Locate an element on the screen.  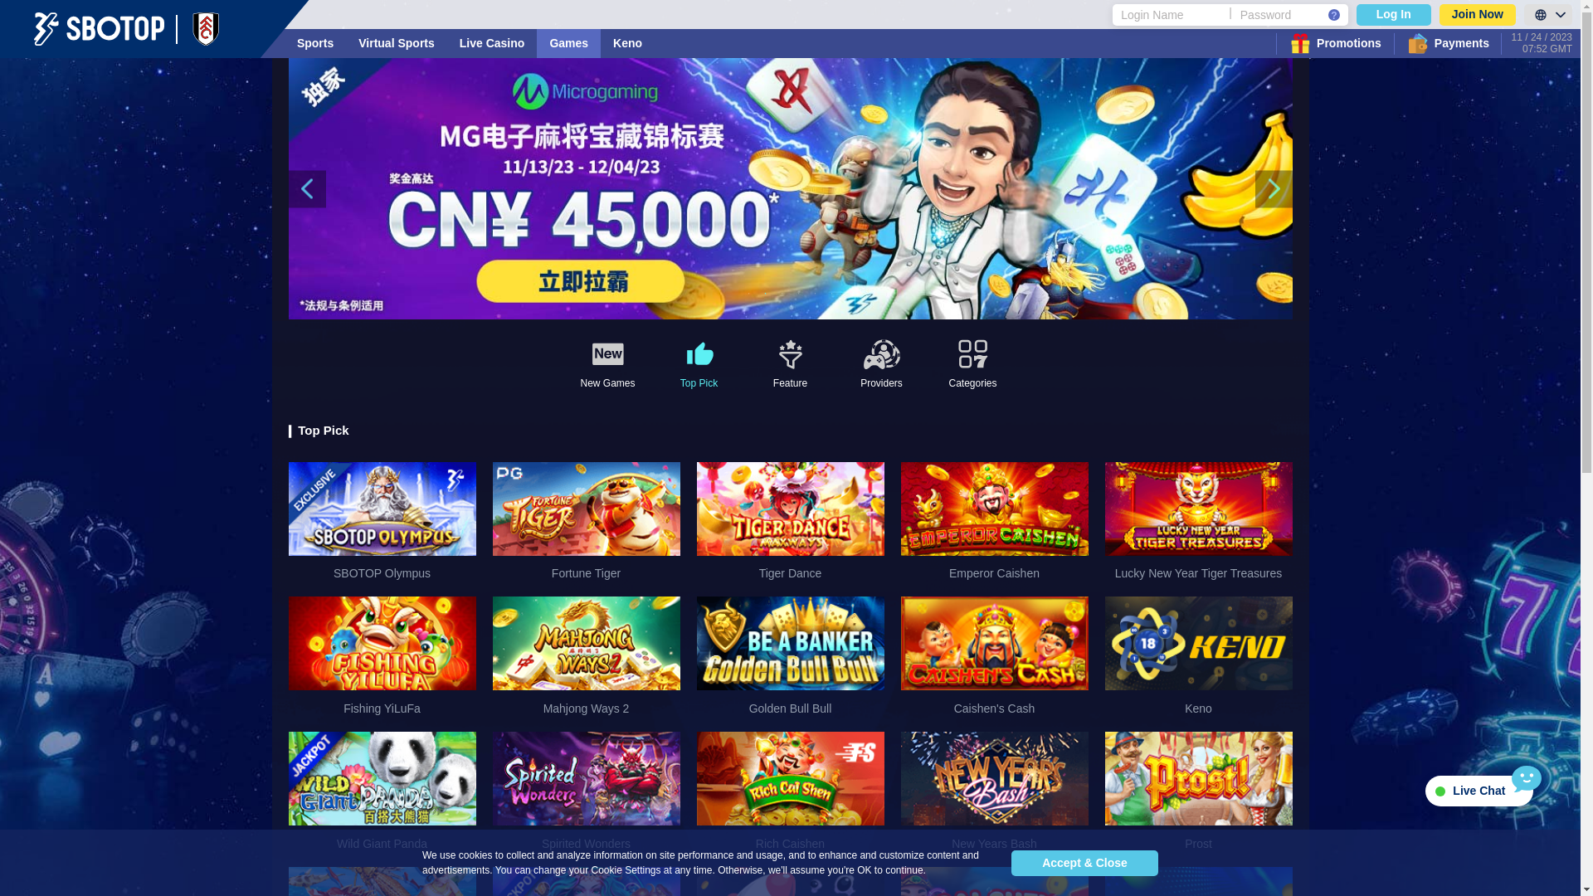
Live Casino is located at coordinates (493, 43).